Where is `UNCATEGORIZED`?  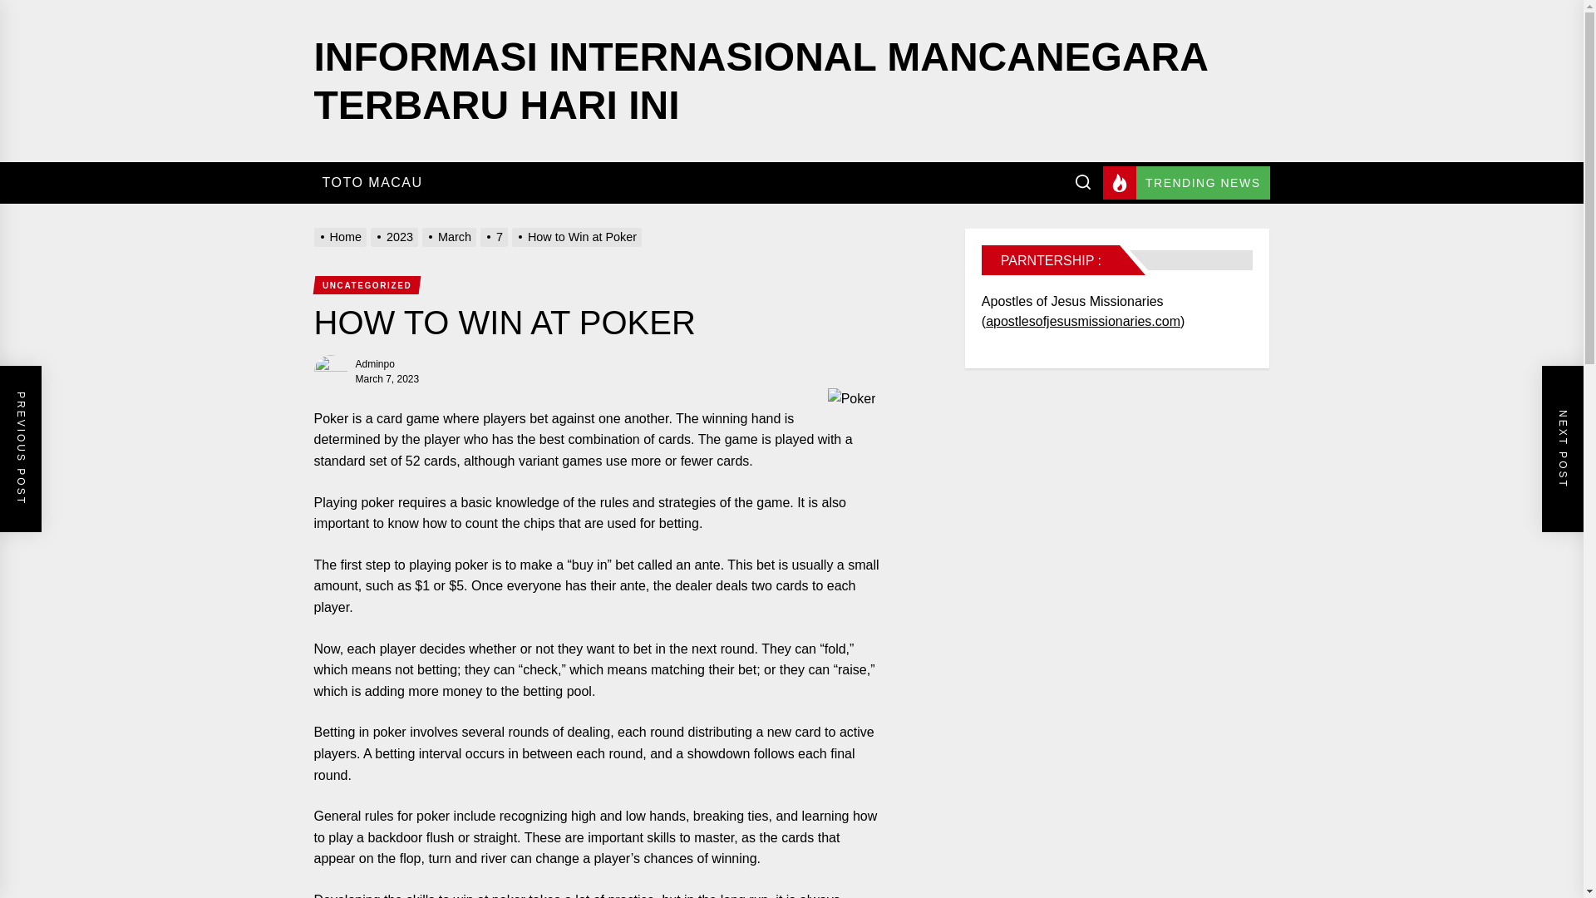
UNCATEGORIZED is located at coordinates (366, 284).